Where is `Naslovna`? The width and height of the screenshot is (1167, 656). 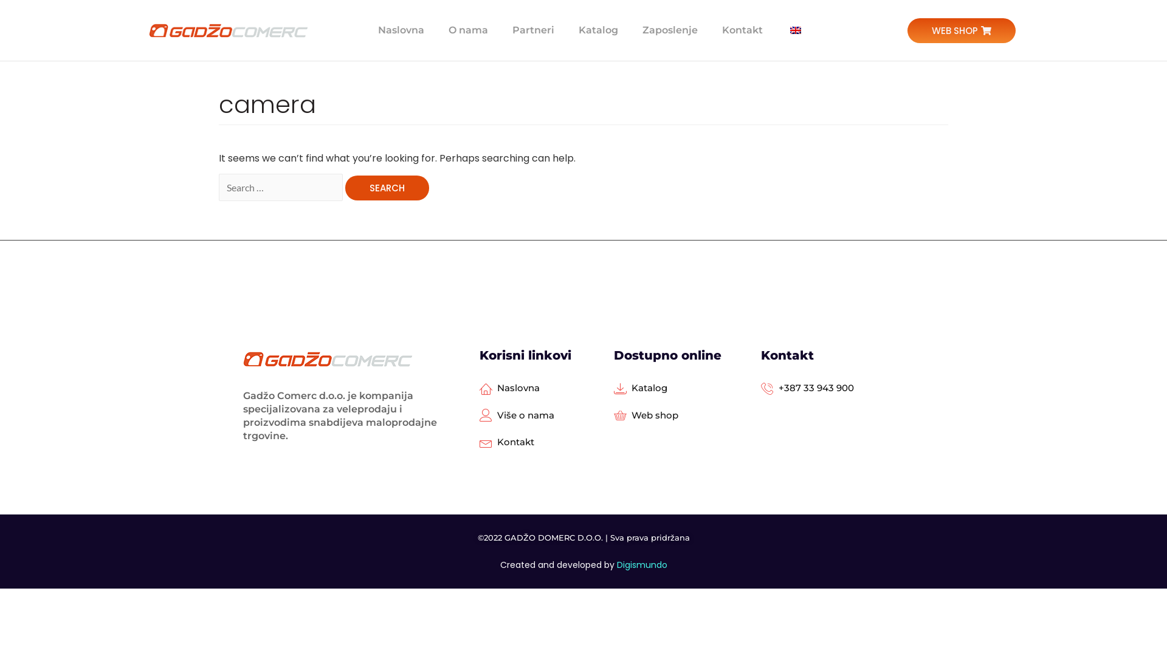
Naslovna is located at coordinates (509, 388).